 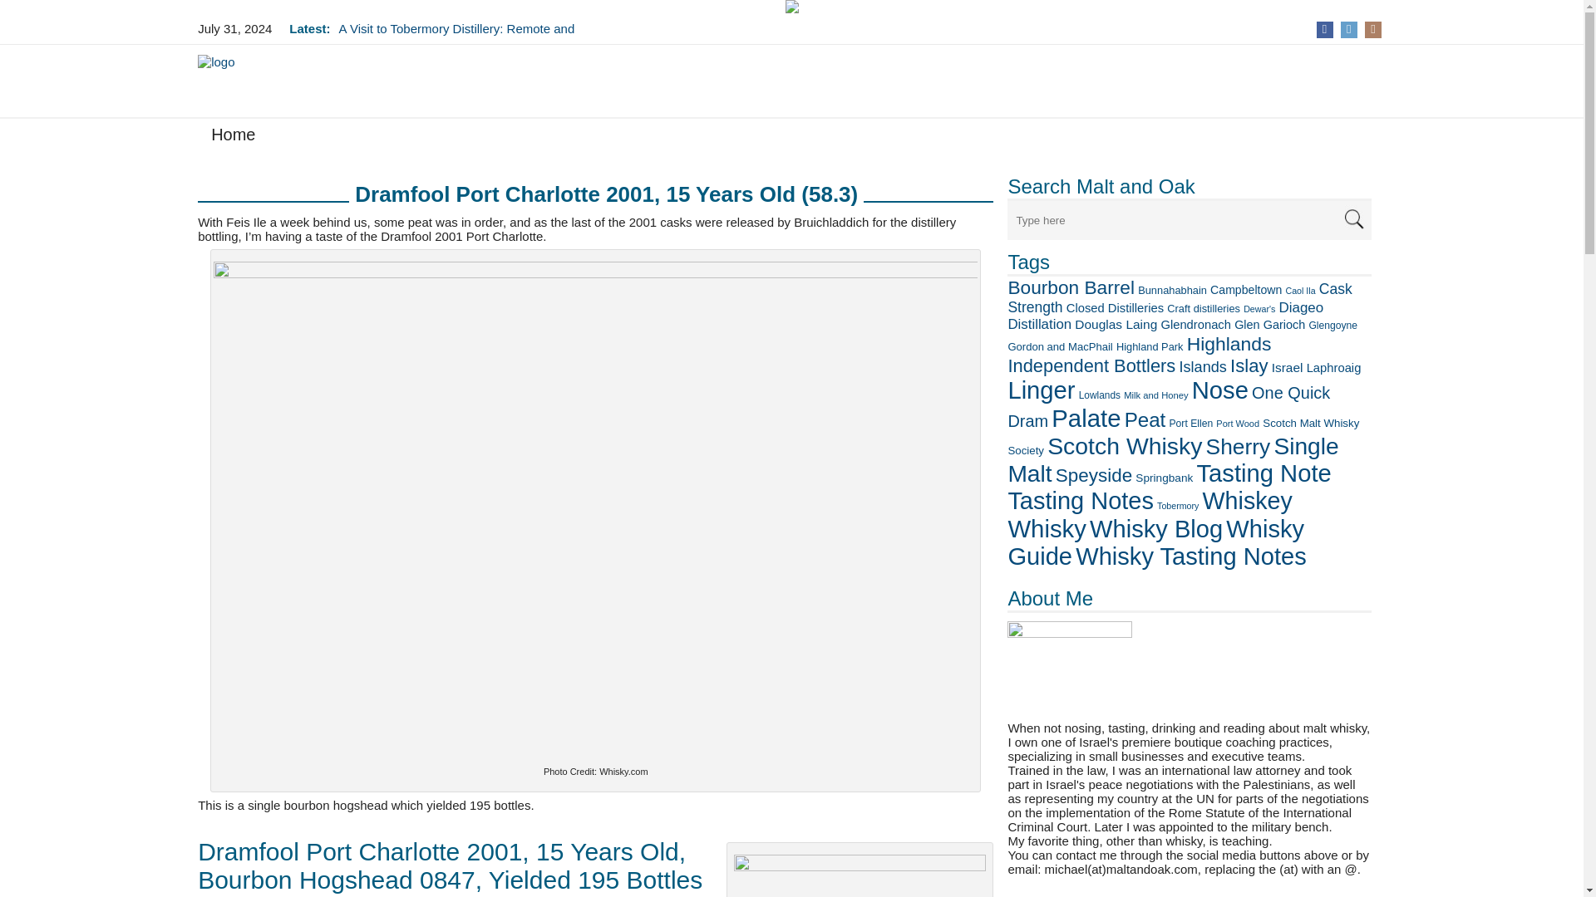 I want to click on Douglas Laing, so click(x=1116, y=324).